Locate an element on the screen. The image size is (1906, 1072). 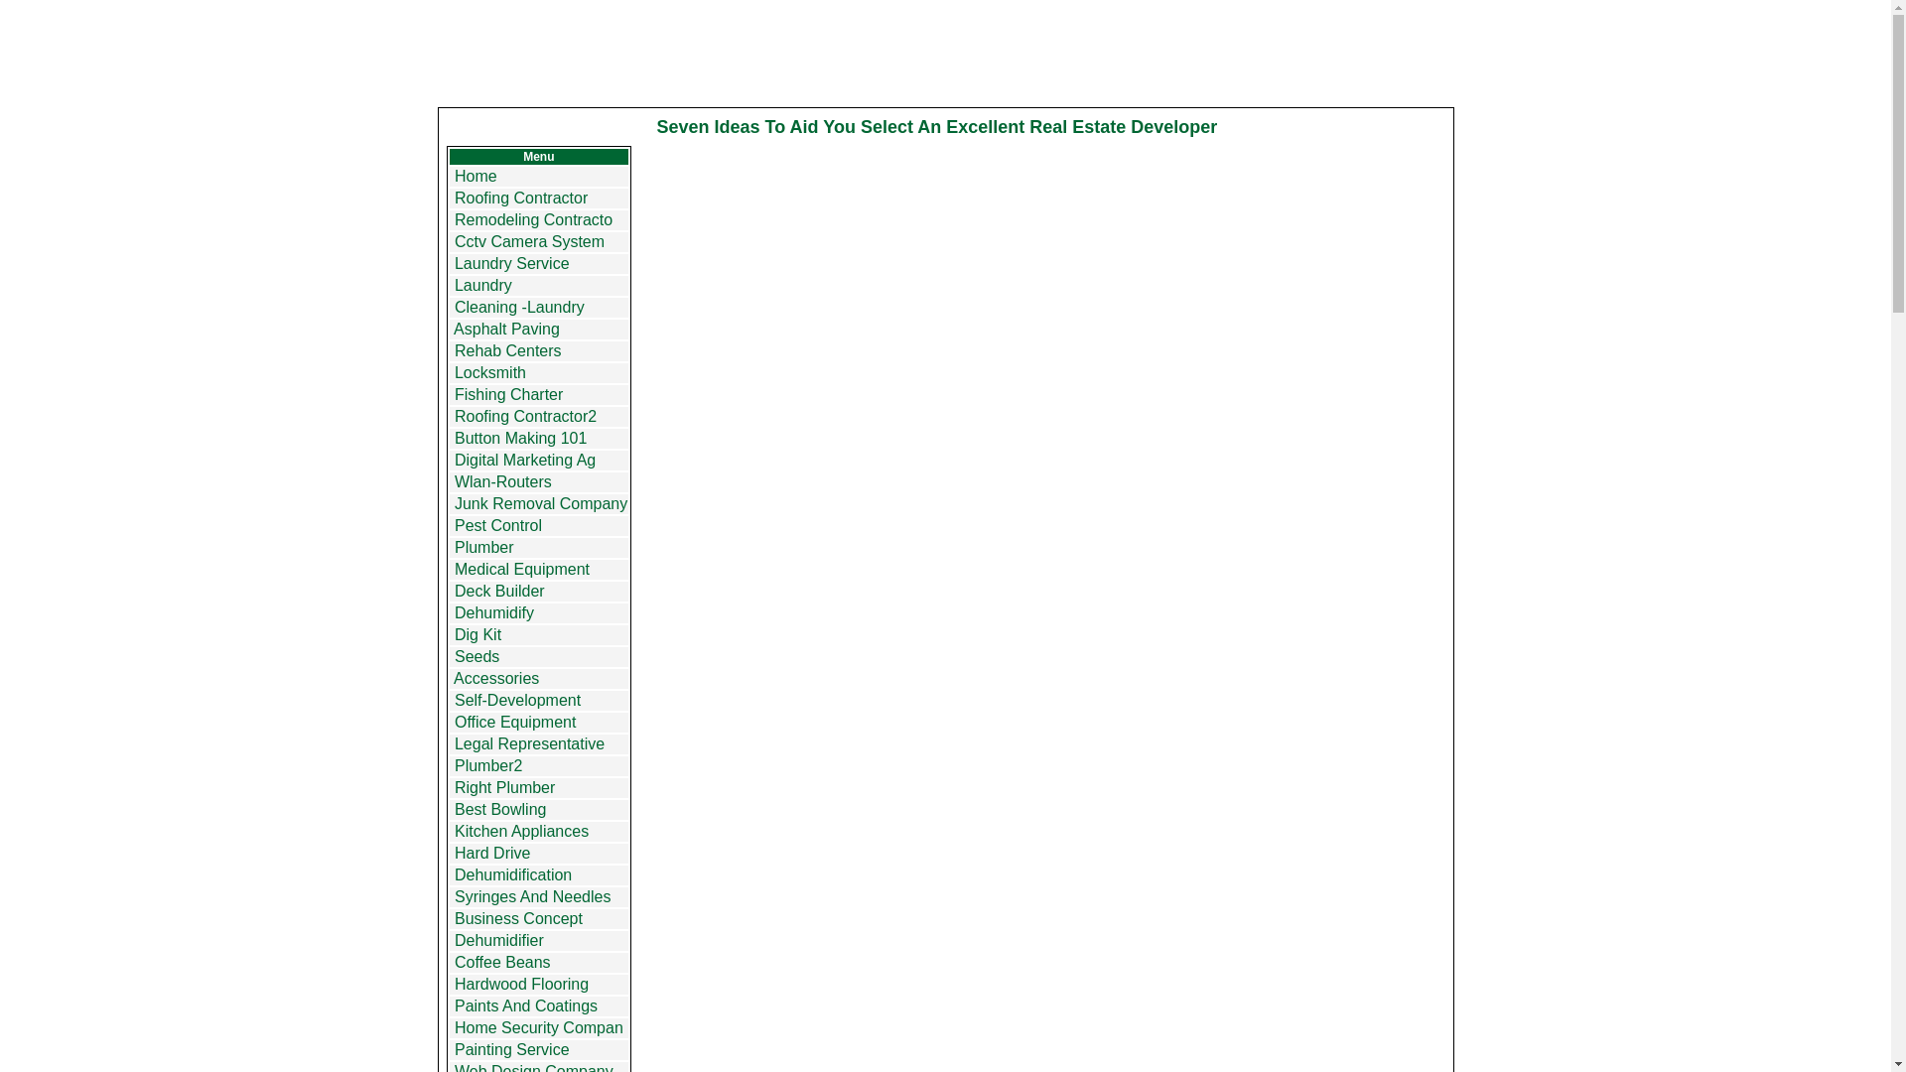
Digital Marketing Ag is located at coordinates (524, 459).